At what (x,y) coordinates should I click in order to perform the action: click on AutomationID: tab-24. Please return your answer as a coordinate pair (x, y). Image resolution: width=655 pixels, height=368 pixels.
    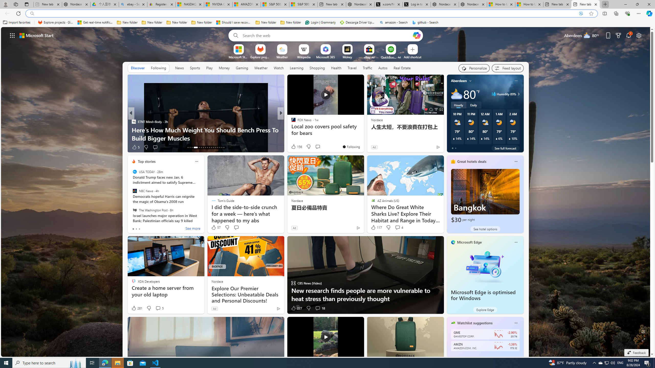
    Looking at the image, I should click on (213, 147).